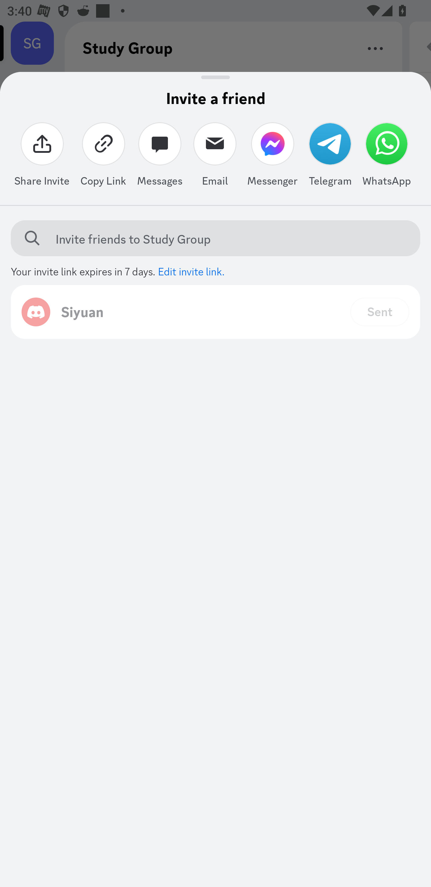  Describe the element at coordinates (215, 312) in the screenshot. I see `Siyuan, Sent Siyuan Sent Sent` at that location.